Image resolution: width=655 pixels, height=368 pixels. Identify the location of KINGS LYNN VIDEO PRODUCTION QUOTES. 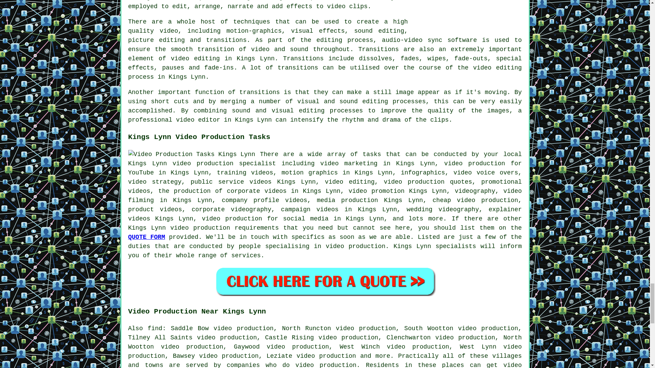
(325, 281).